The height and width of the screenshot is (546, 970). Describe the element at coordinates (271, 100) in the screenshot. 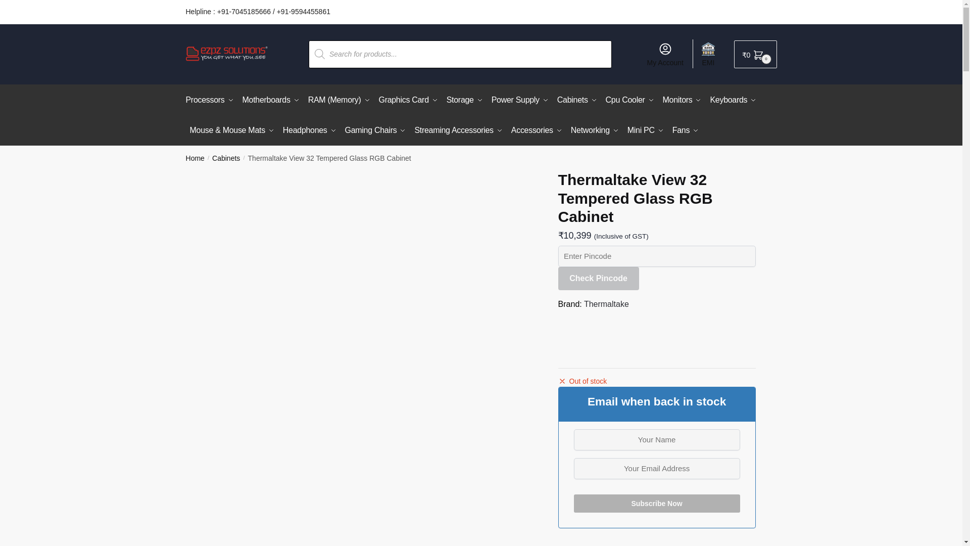

I see `Motherboards` at that location.